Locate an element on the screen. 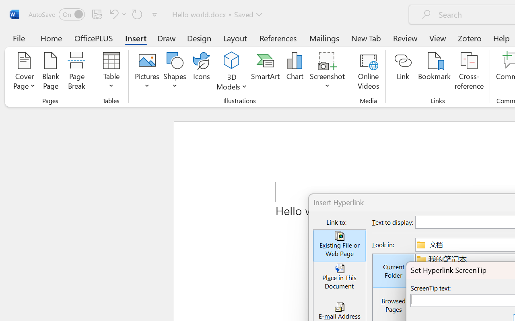 The width and height of the screenshot is (515, 321). Layout is located at coordinates (235, 38).